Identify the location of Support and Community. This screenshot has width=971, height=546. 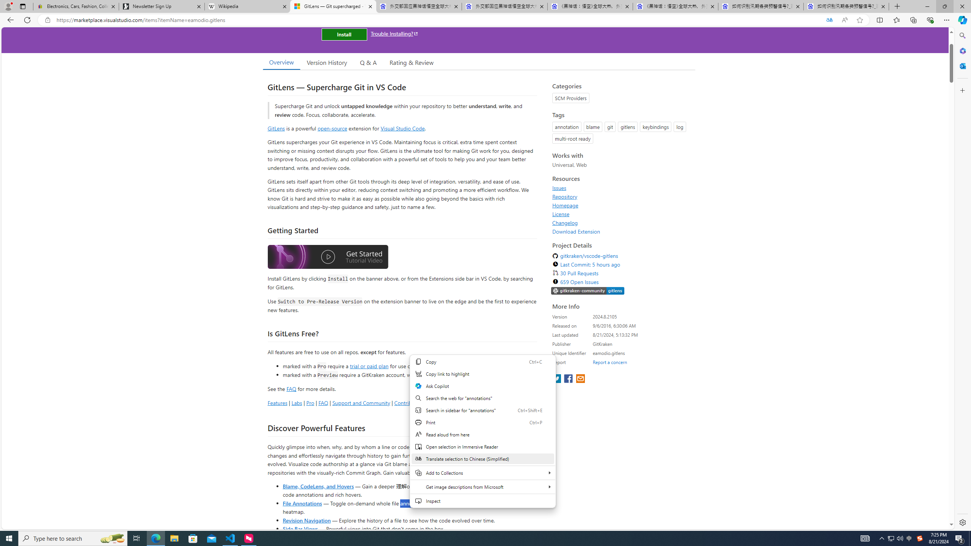
(361, 403).